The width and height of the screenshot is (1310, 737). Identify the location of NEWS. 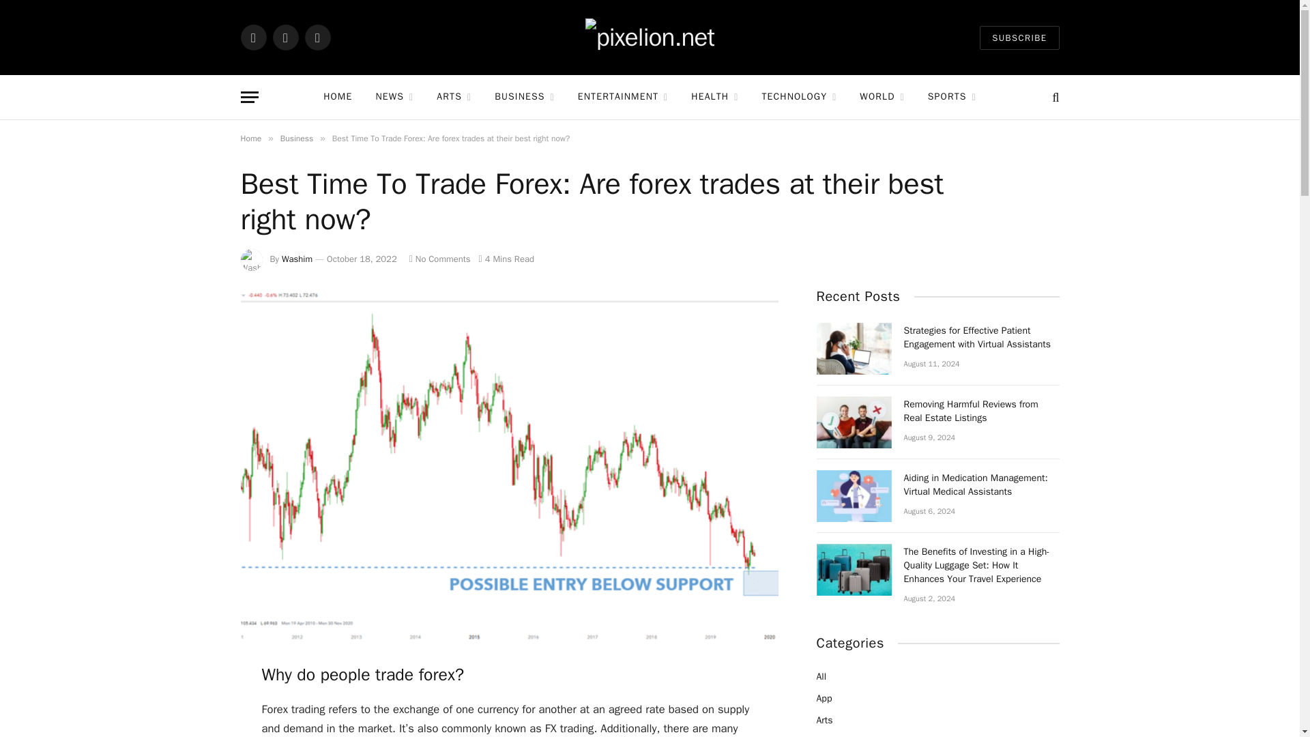
(394, 97).